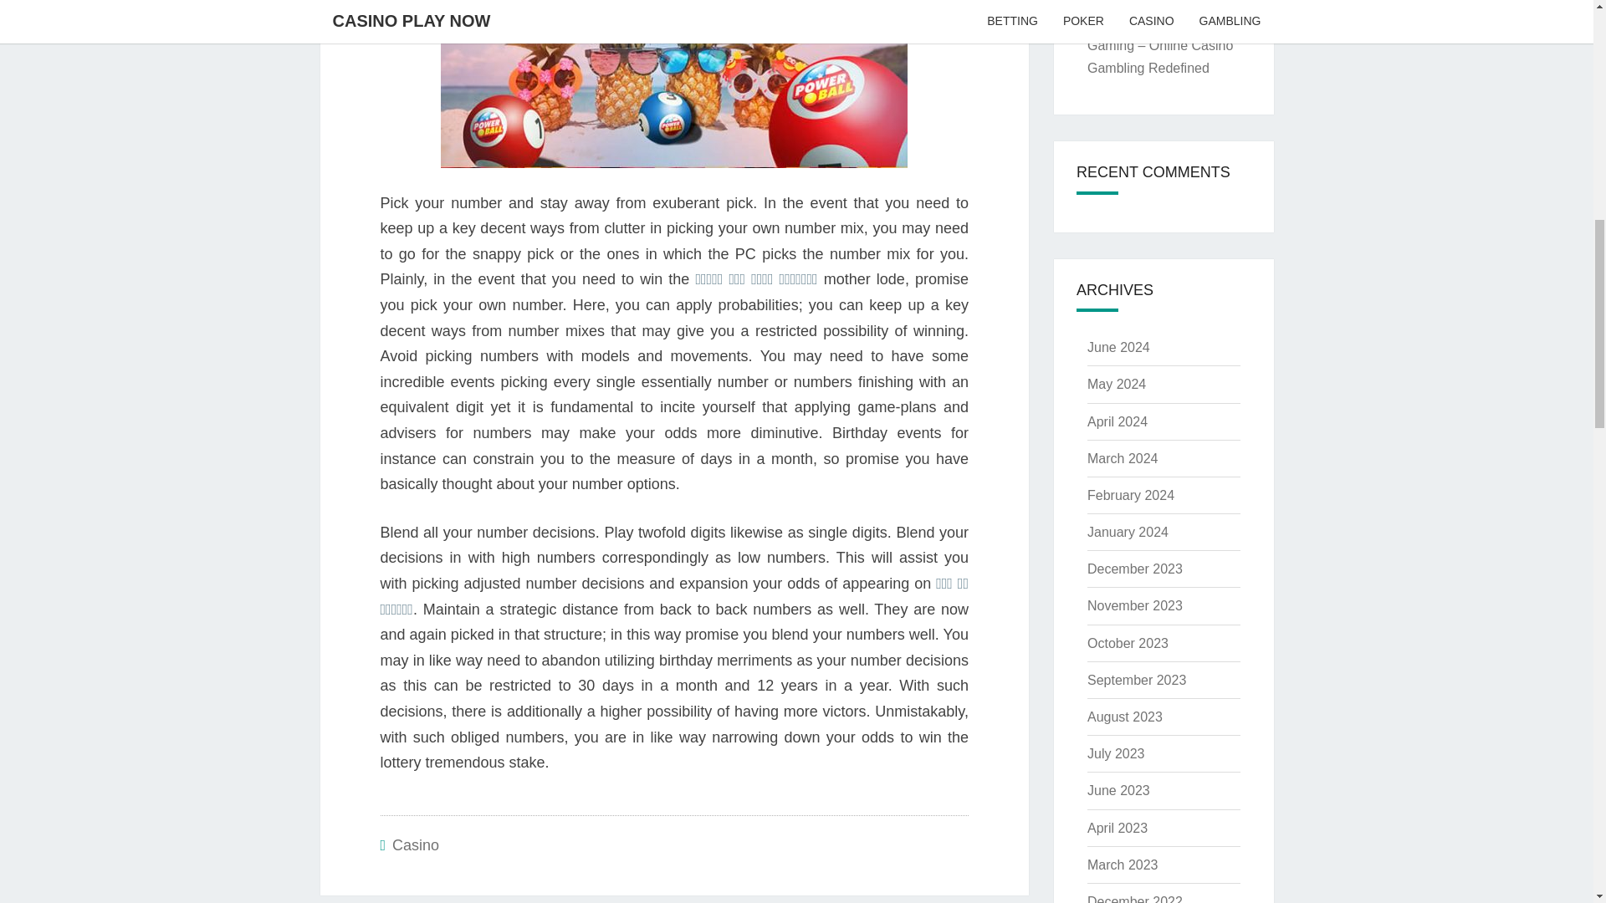  What do you see at coordinates (1134, 569) in the screenshot?
I see `December 2023` at bounding box center [1134, 569].